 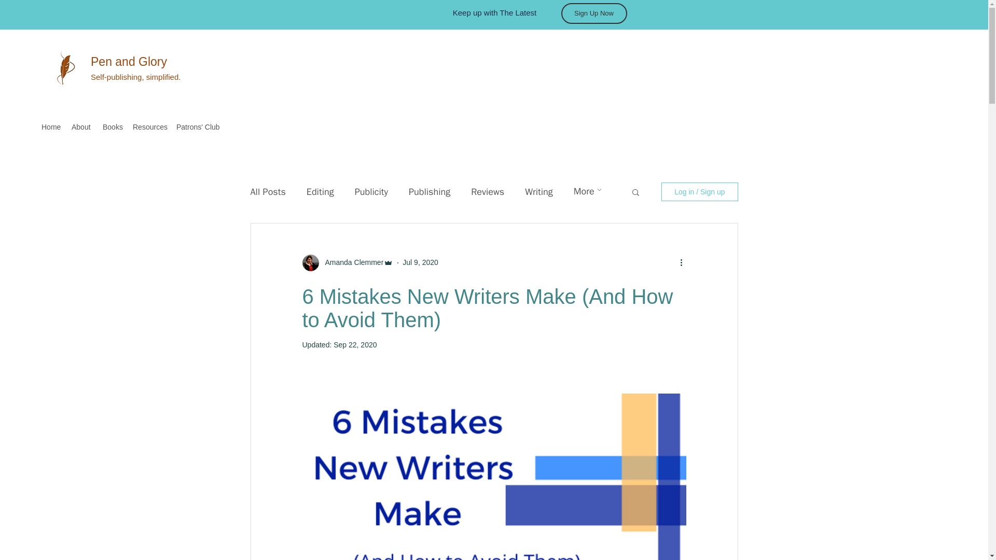 I want to click on Books, so click(x=112, y=127).